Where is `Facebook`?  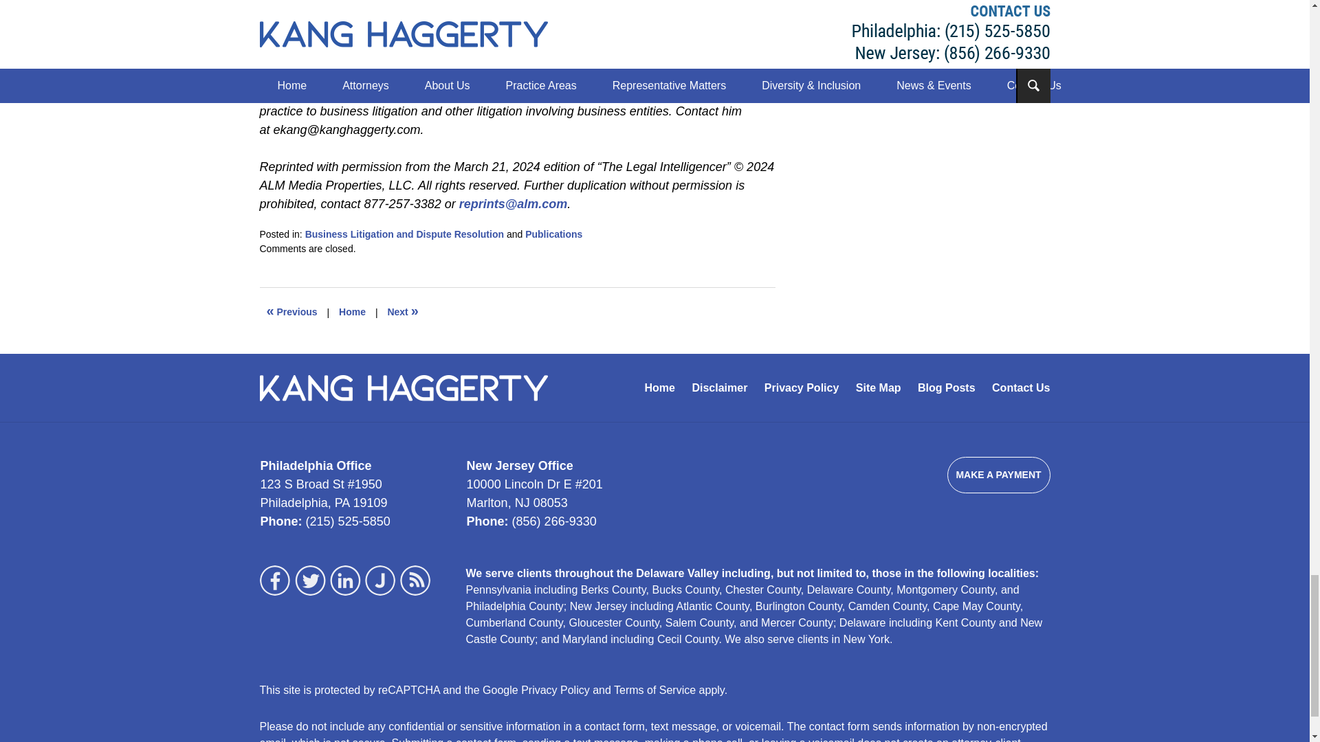 Facebook is located at coordinates (276, 580).